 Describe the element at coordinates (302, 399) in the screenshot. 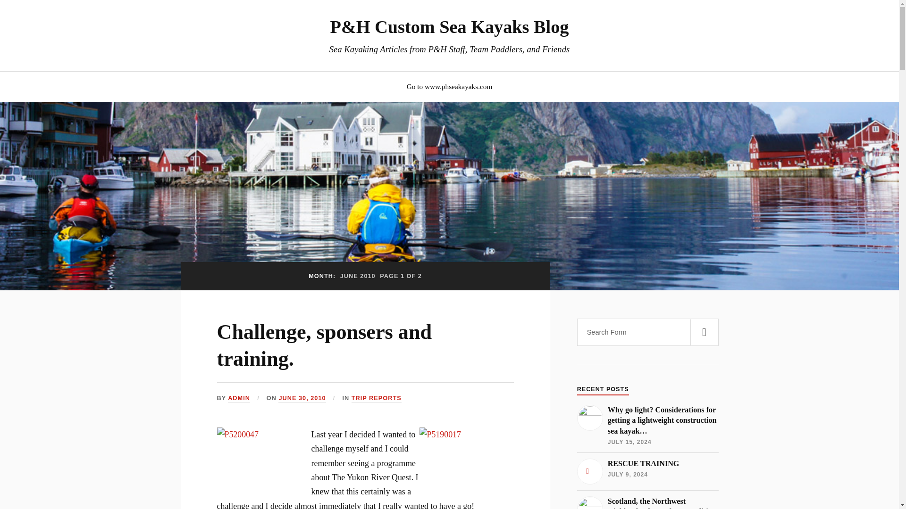

I see `JUNE 30, 2010` at that location.